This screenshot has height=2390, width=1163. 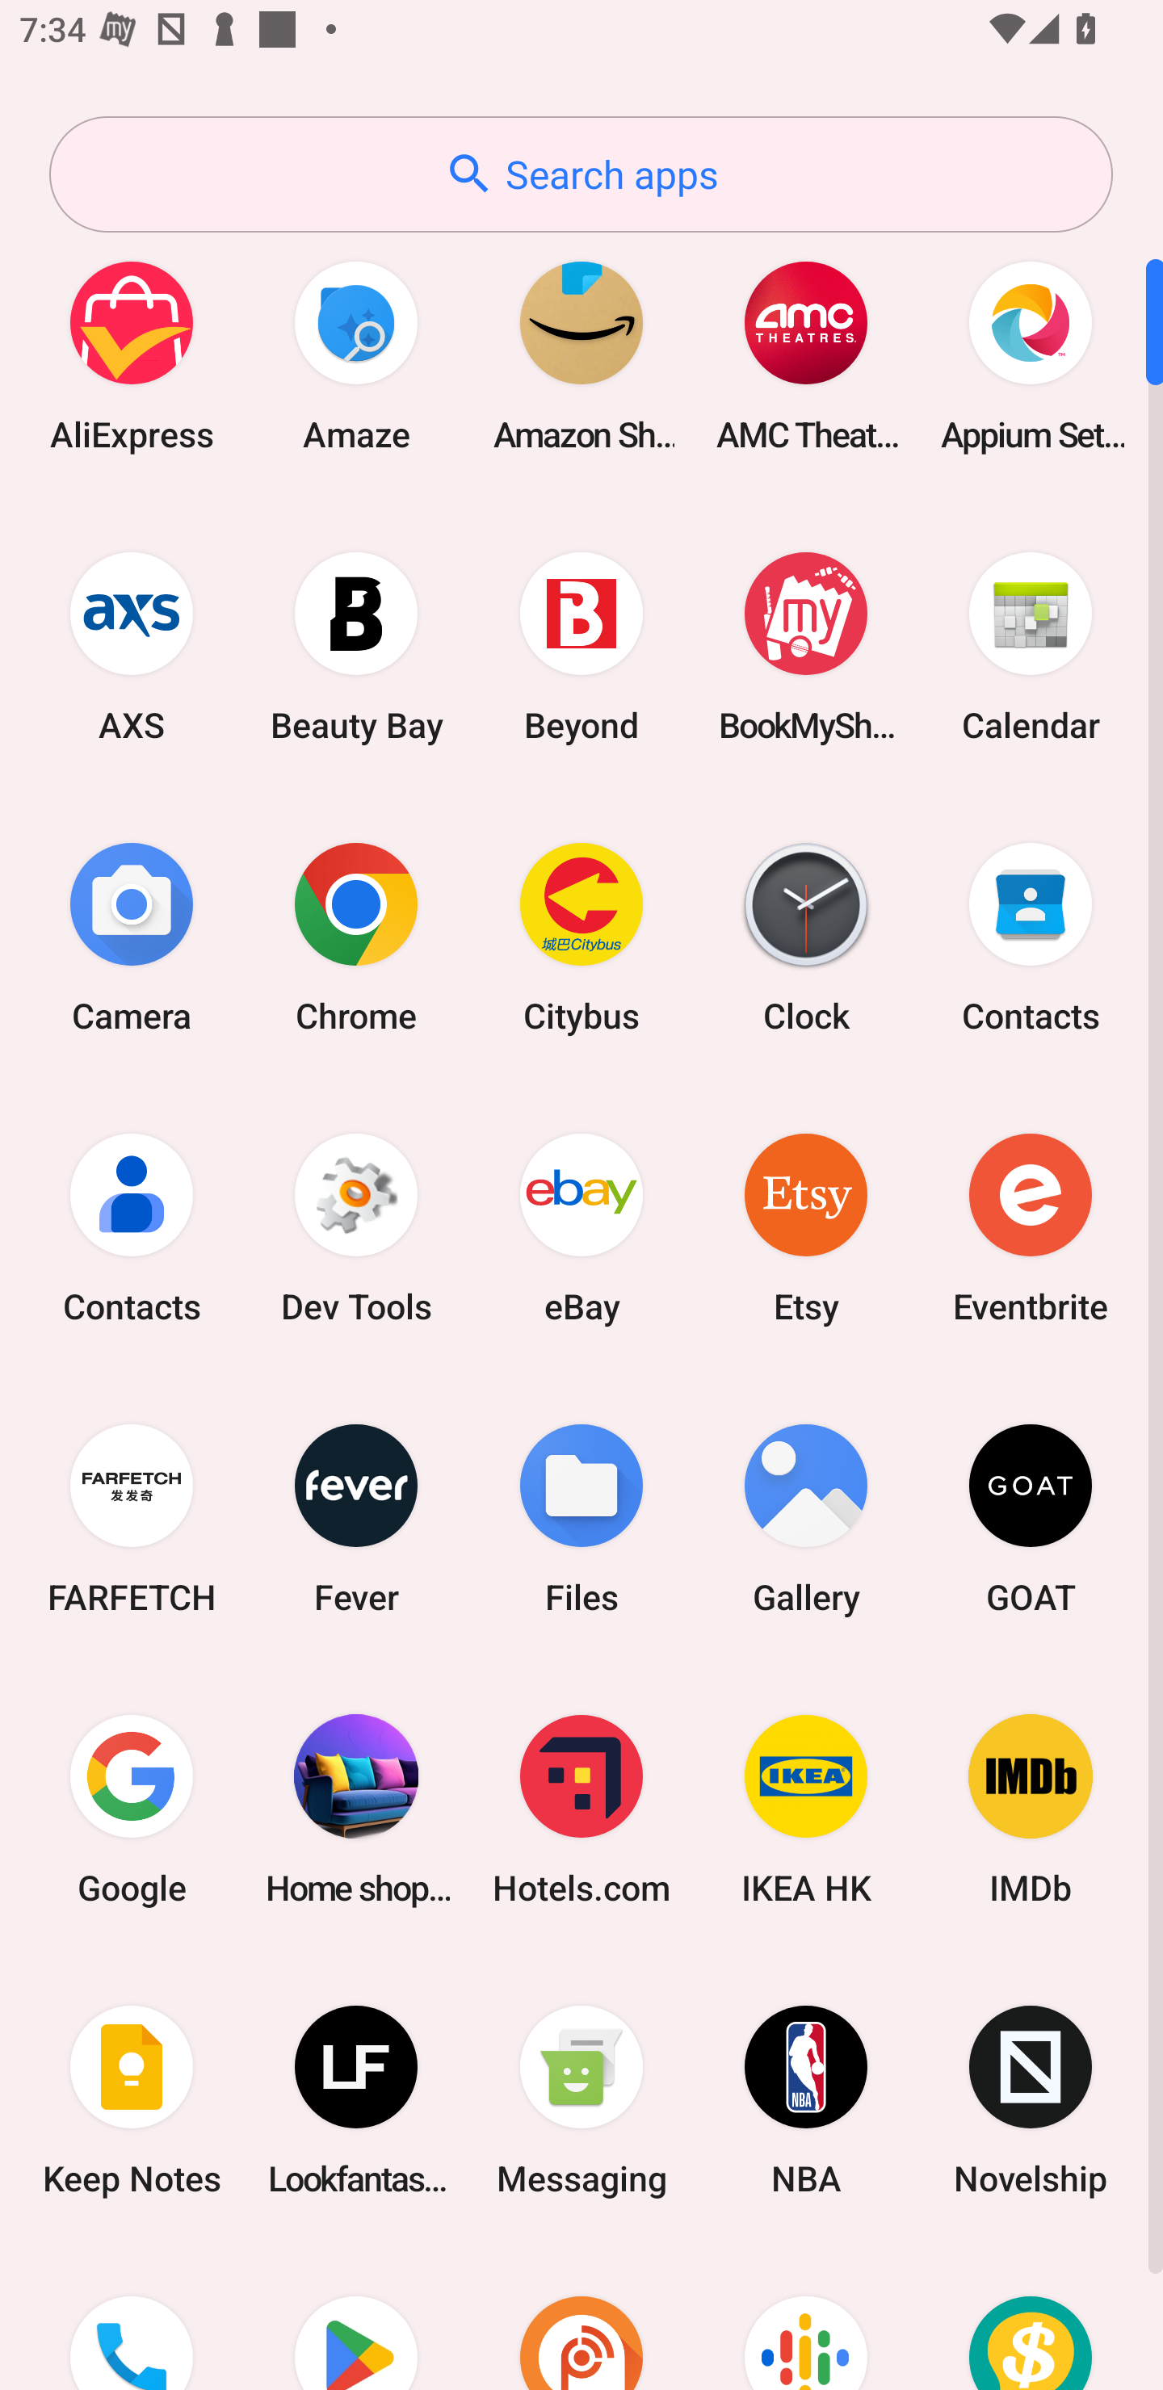 I want to click on Keep Notes, so click(x=132, y=2101).